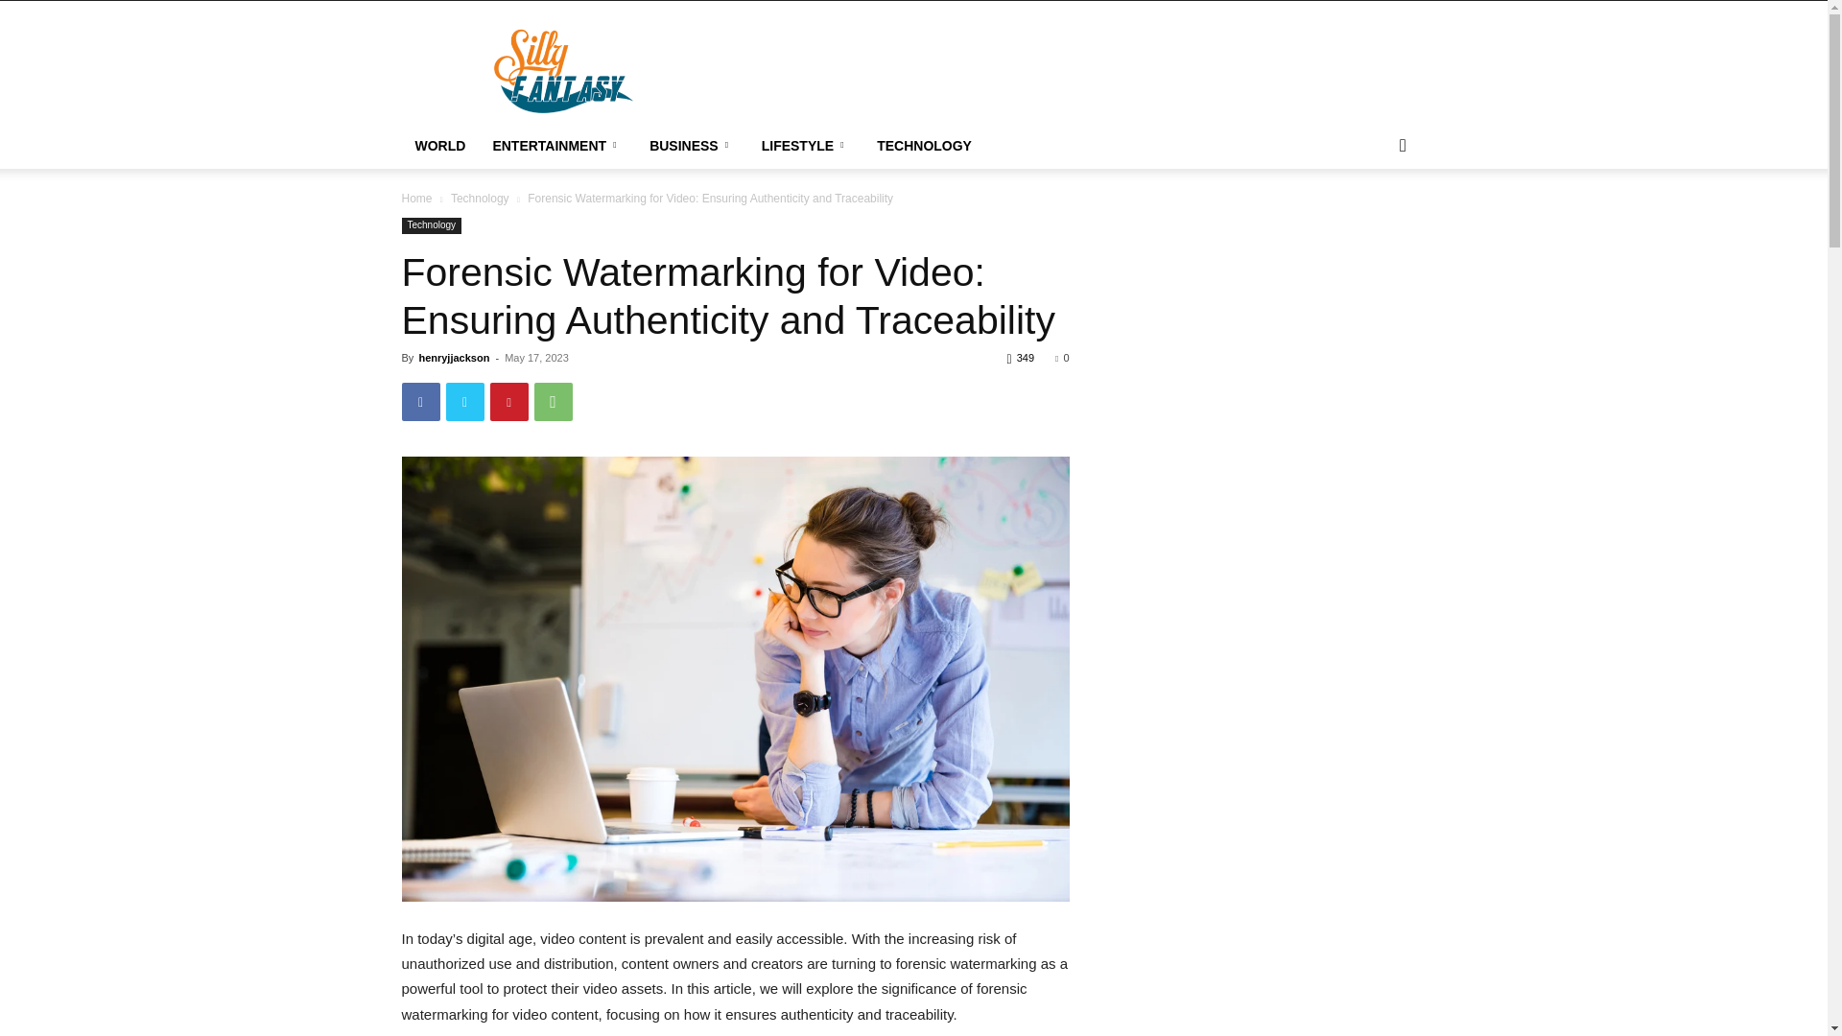 The width and height of the screenshot is (1842, 1036). What do you see at coordinates (691, 146) in the screenshot?
I see `BUSINESS` at bounding box center [691, 146].